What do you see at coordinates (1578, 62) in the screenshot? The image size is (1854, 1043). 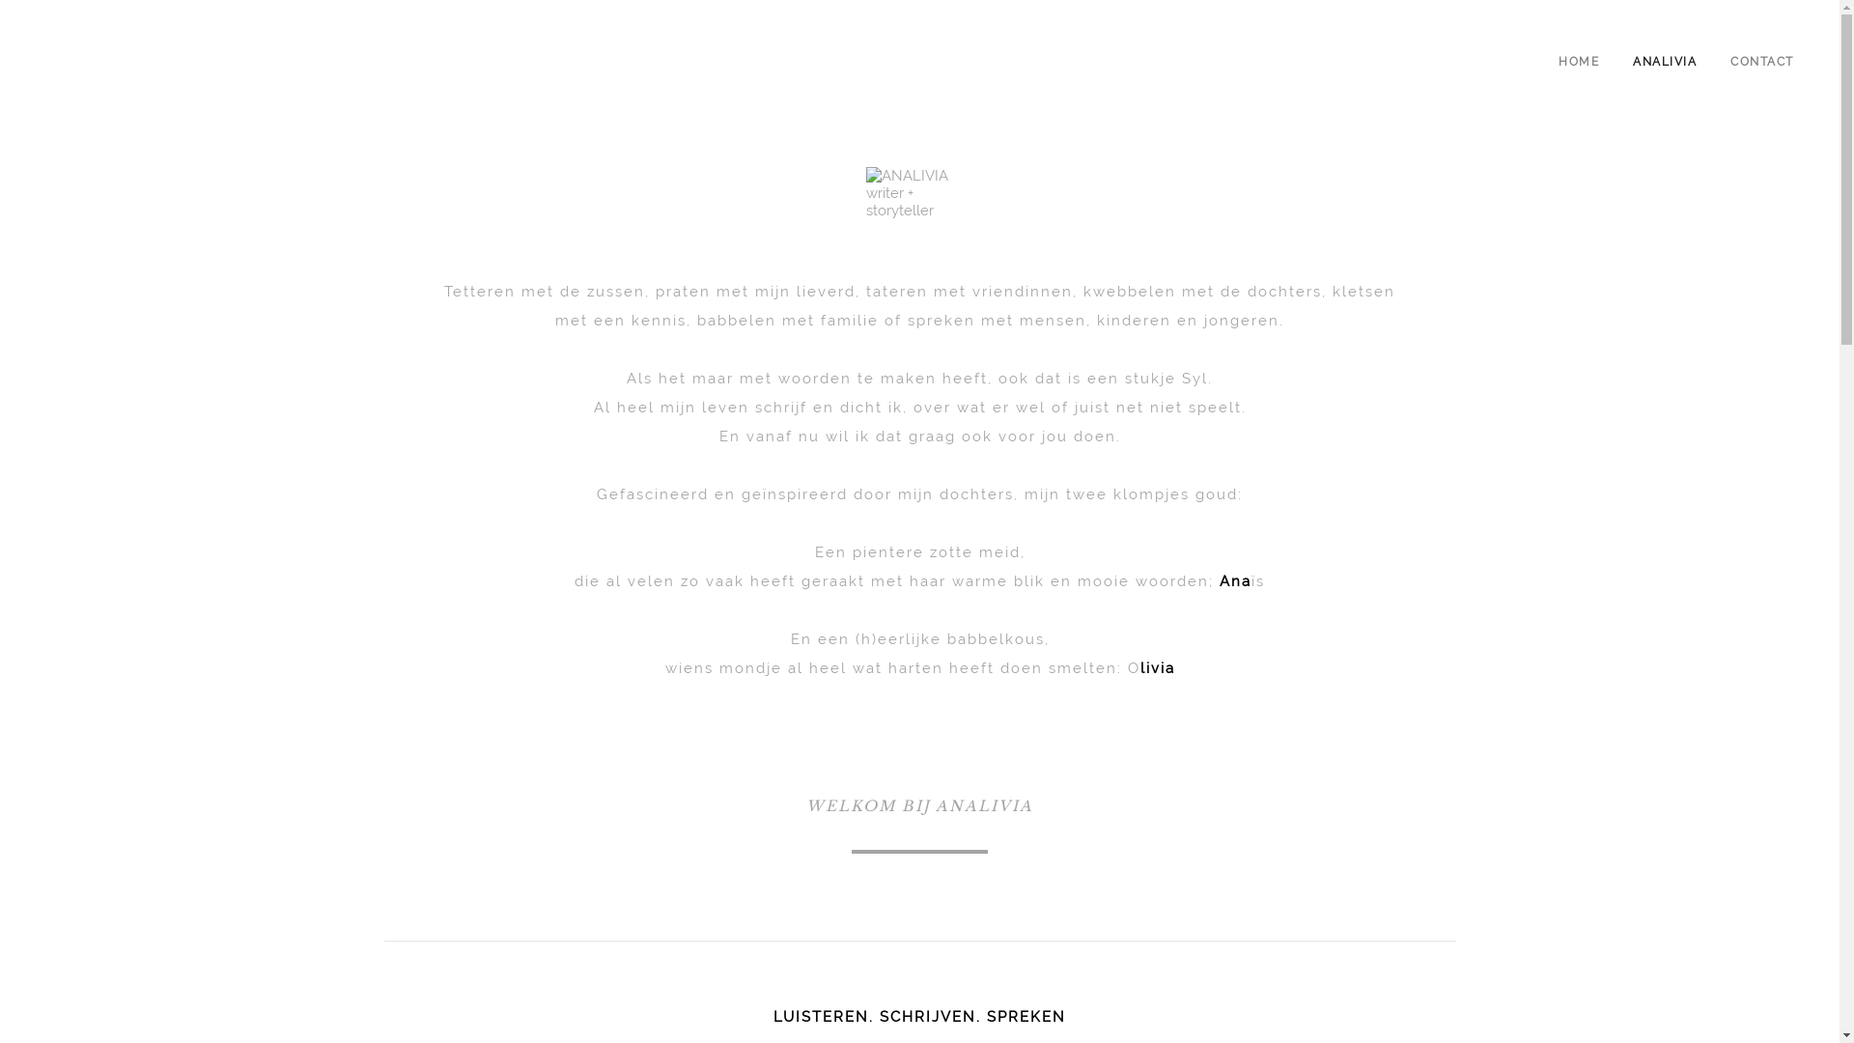 I see `HOME` at bounding box center [1578, 62].